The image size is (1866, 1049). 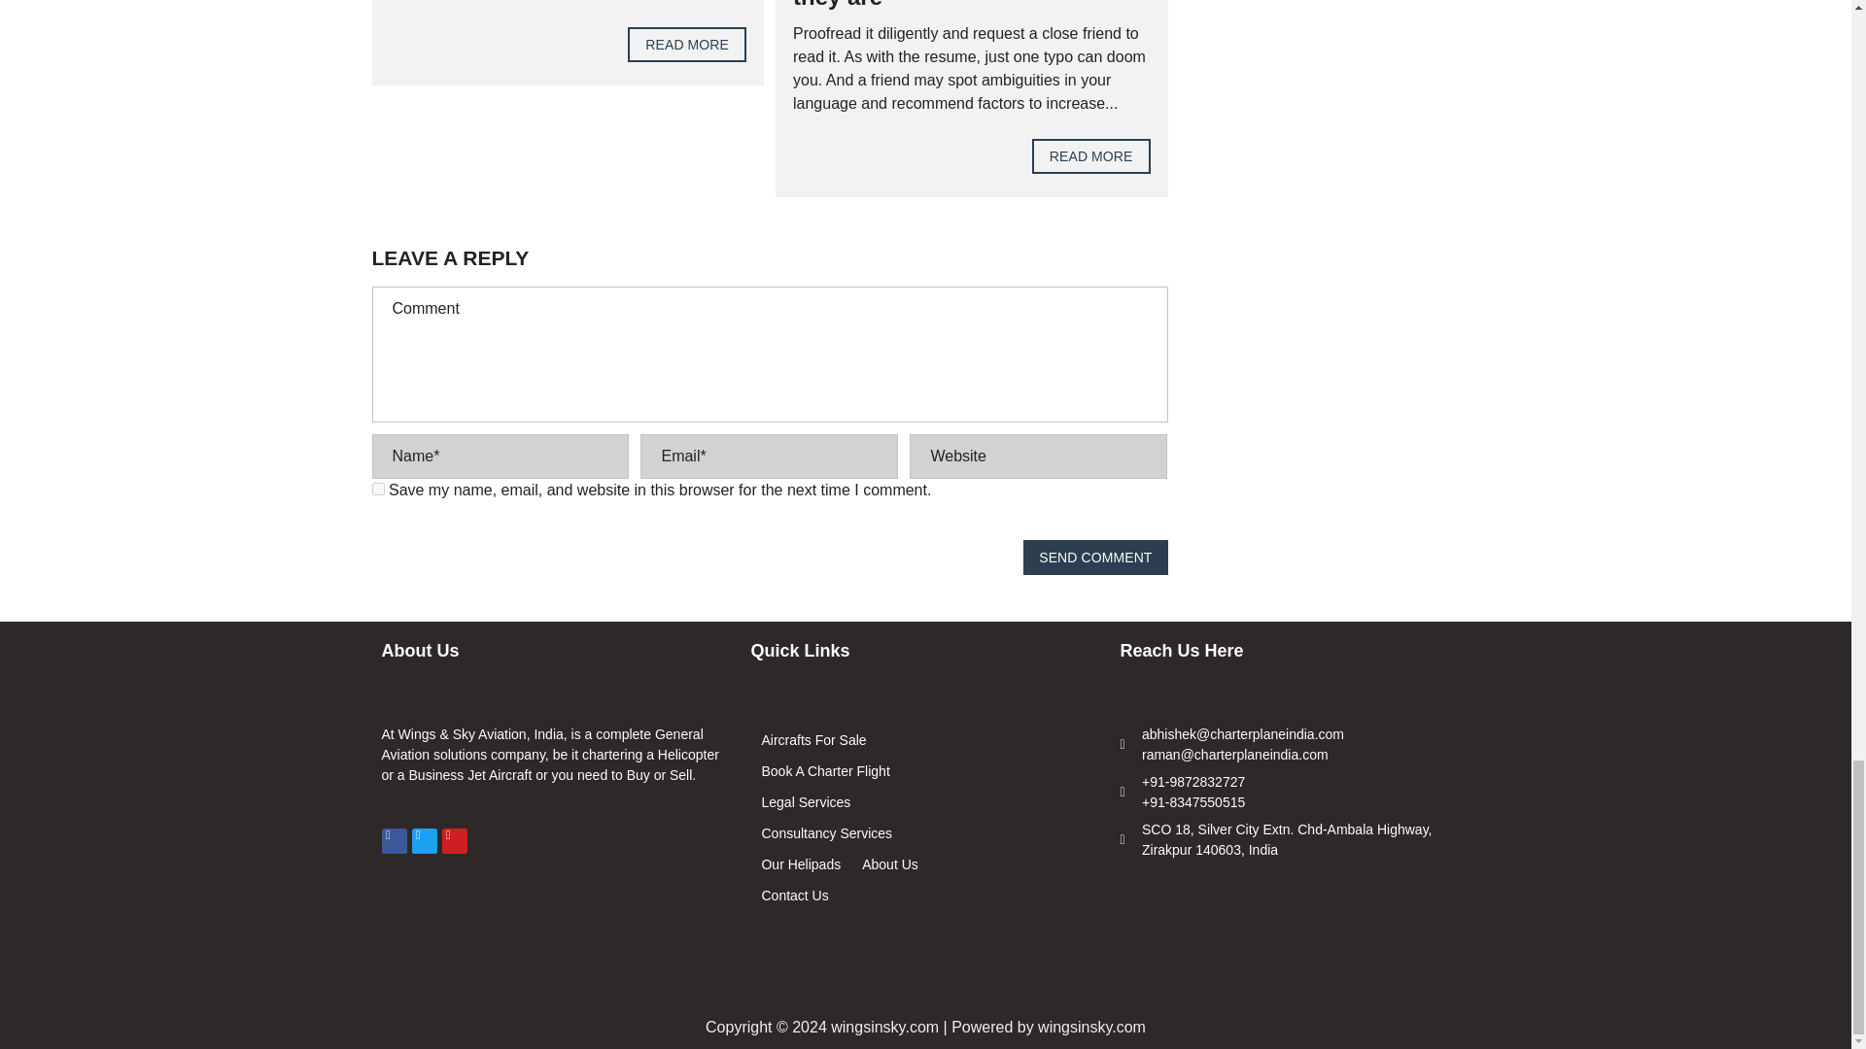 I want to click on yes, so click(x=377, y=488).